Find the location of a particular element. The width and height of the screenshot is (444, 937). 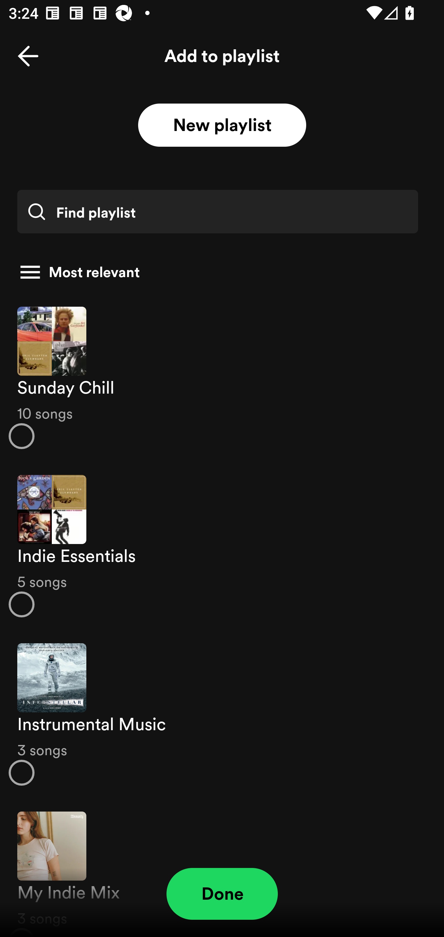

Back is located at coordinates (28, 56).